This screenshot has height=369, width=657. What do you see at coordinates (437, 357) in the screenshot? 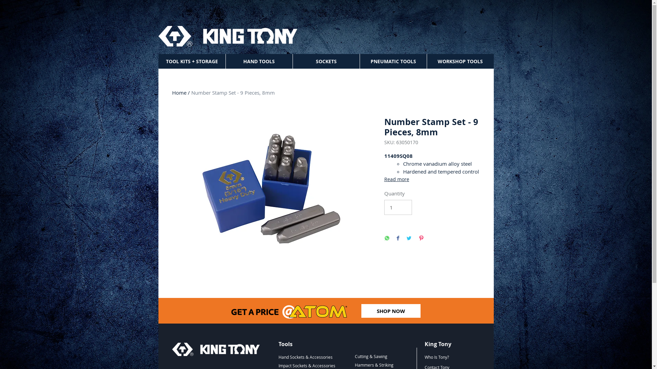
I see `Who Is Tony?` at bounding box center [437, 357].